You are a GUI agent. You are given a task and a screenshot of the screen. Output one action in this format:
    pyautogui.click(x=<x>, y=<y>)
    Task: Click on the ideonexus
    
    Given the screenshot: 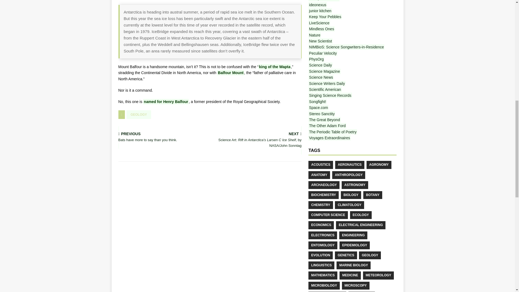 What is the action you would take?
    pyautogui.click(x=320, y=11)
    